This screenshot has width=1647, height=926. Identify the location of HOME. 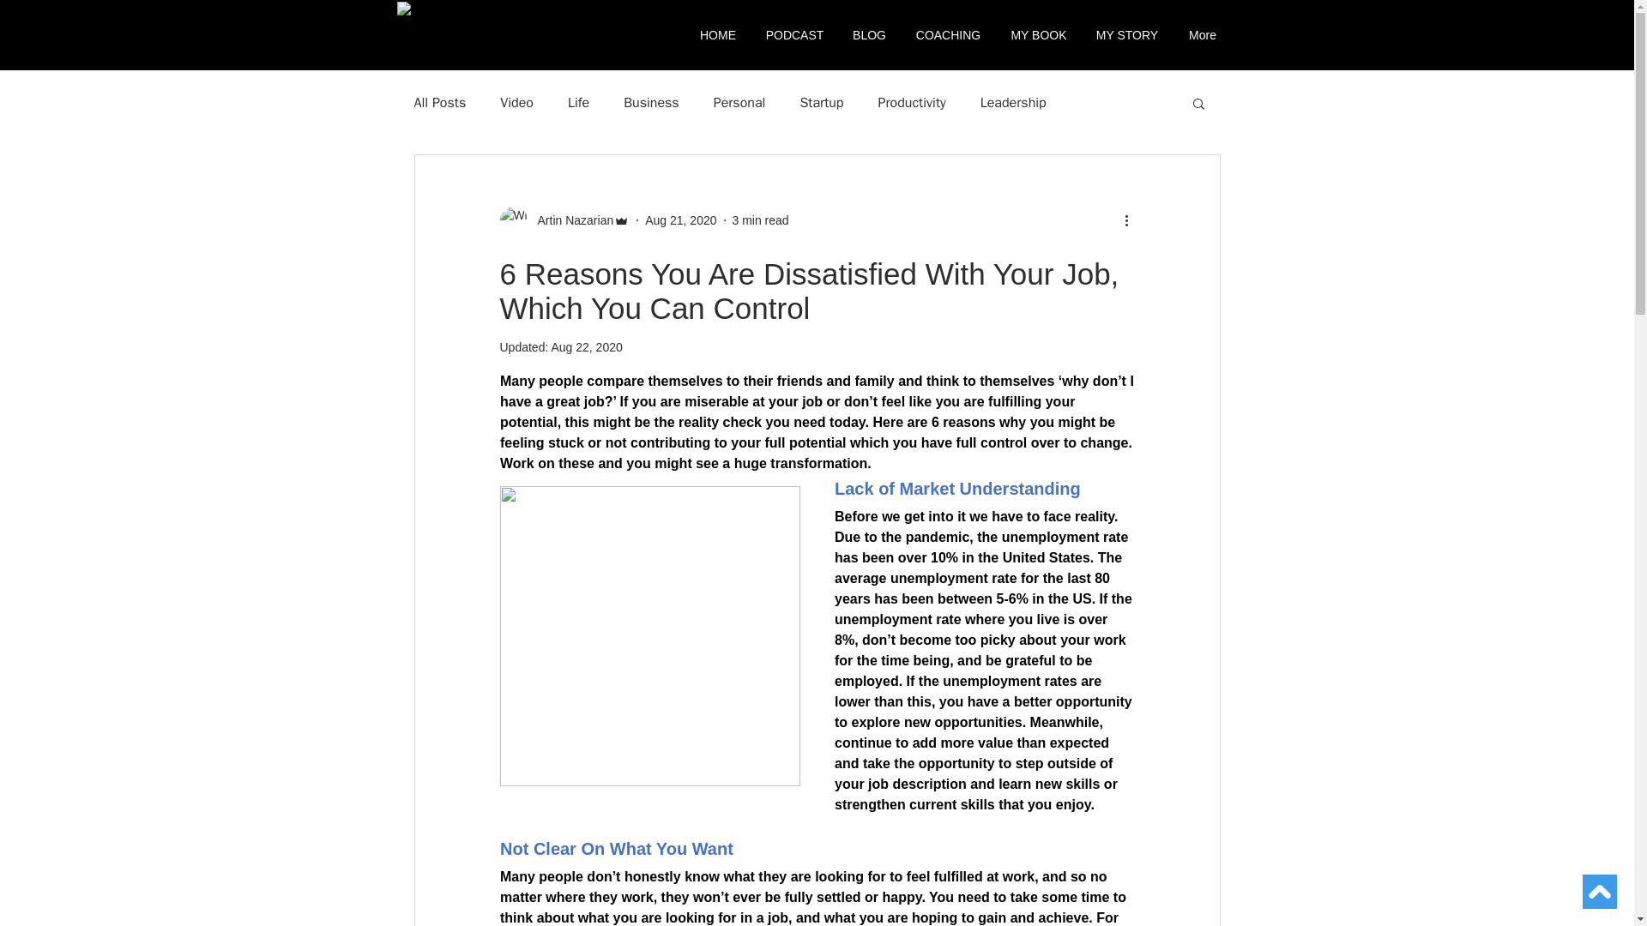
(719, 34).